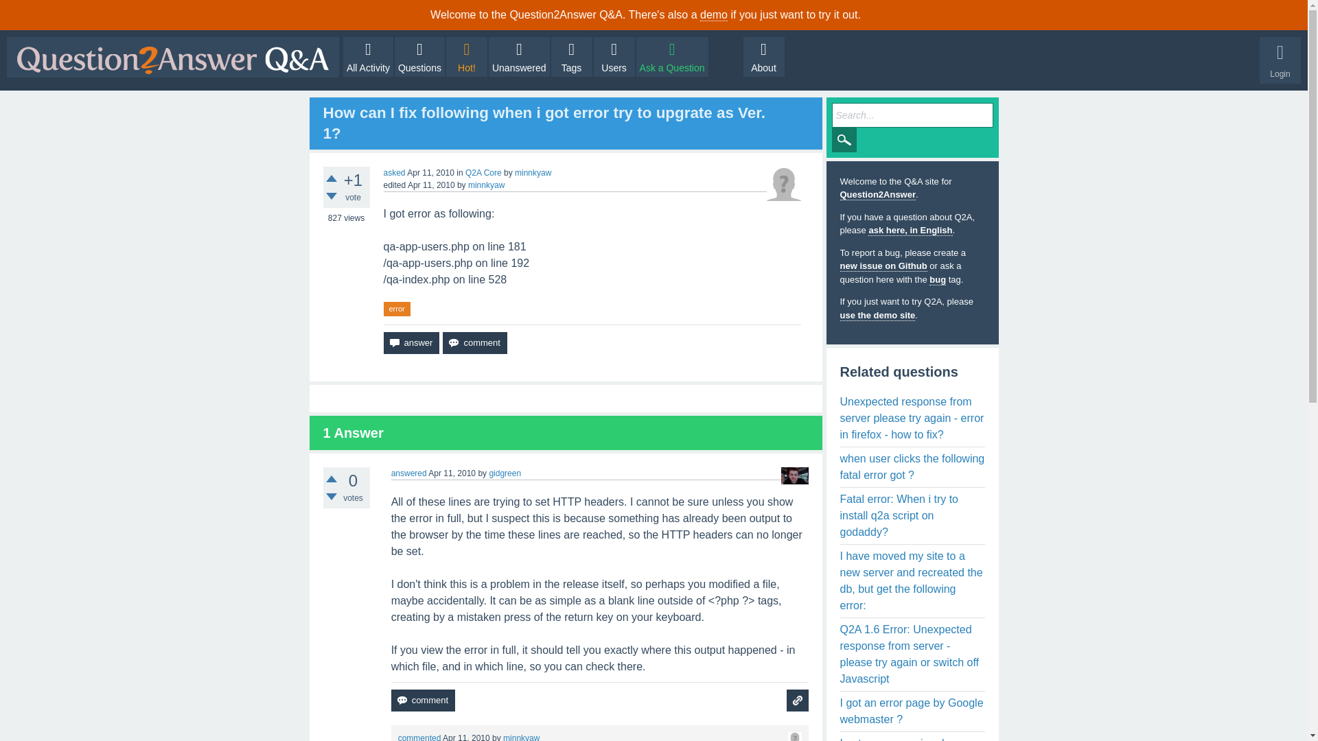 This screenshot has height=741, width=1318. I want to click on Users, so click(614, 57).